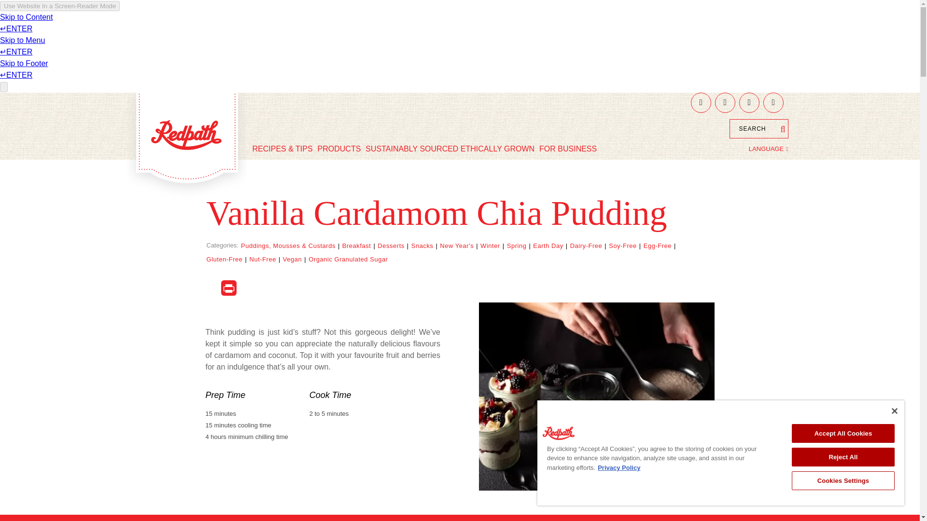  I want to click on Egg-Free, so click(657, 246).